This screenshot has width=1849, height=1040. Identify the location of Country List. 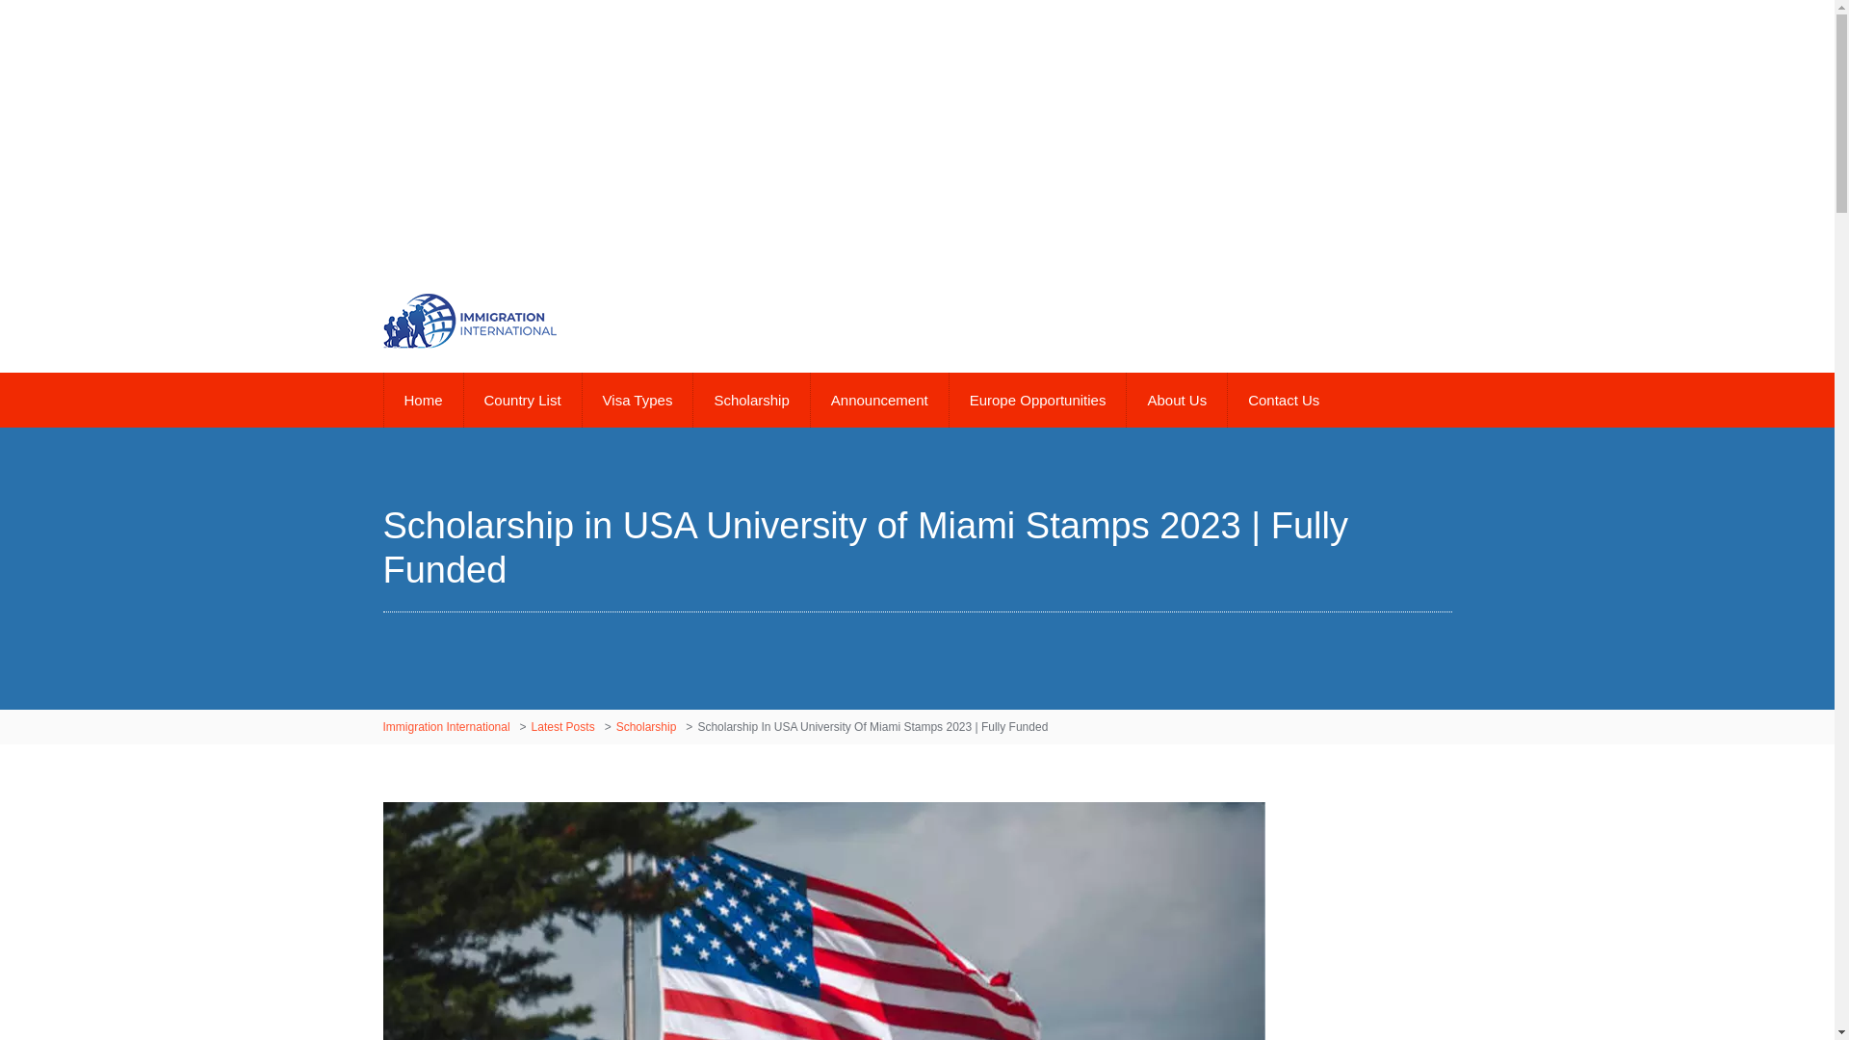
(522, 399).